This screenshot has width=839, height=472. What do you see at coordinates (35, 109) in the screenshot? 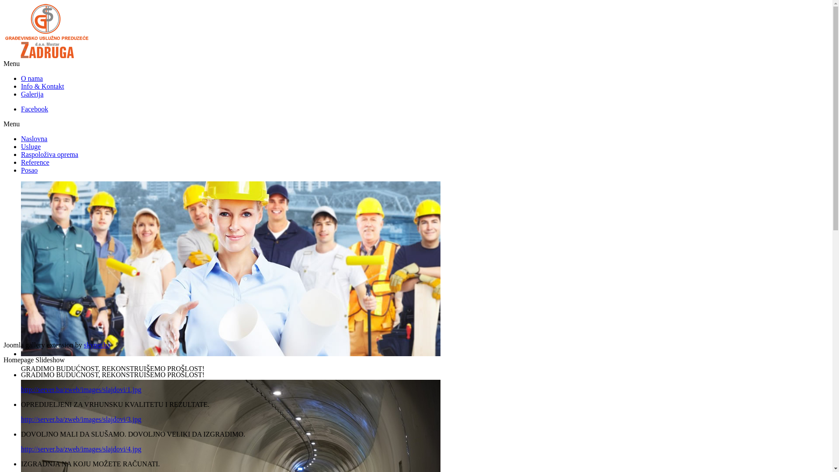
I see `Facebook` at bounding box center [35, 109].